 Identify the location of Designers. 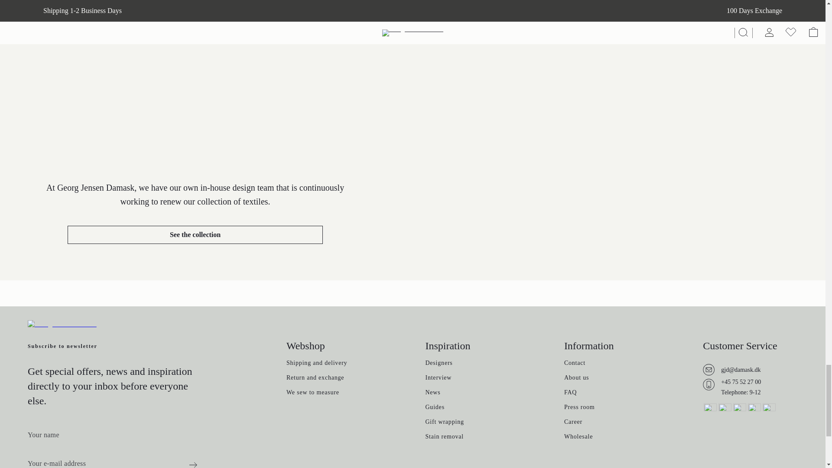
(439, 364).